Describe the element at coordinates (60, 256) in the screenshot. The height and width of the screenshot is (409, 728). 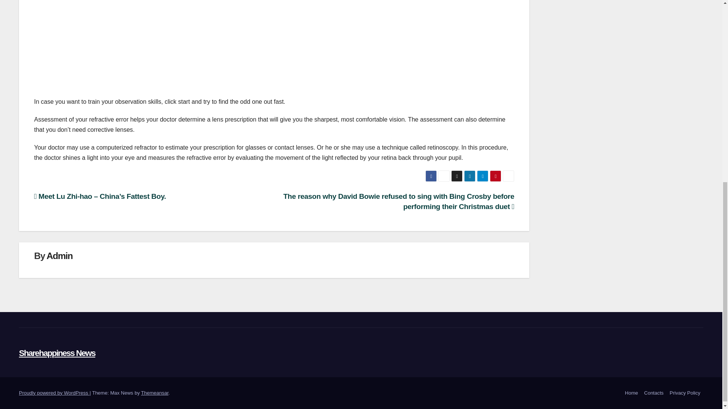
I see `Admin` at that location.